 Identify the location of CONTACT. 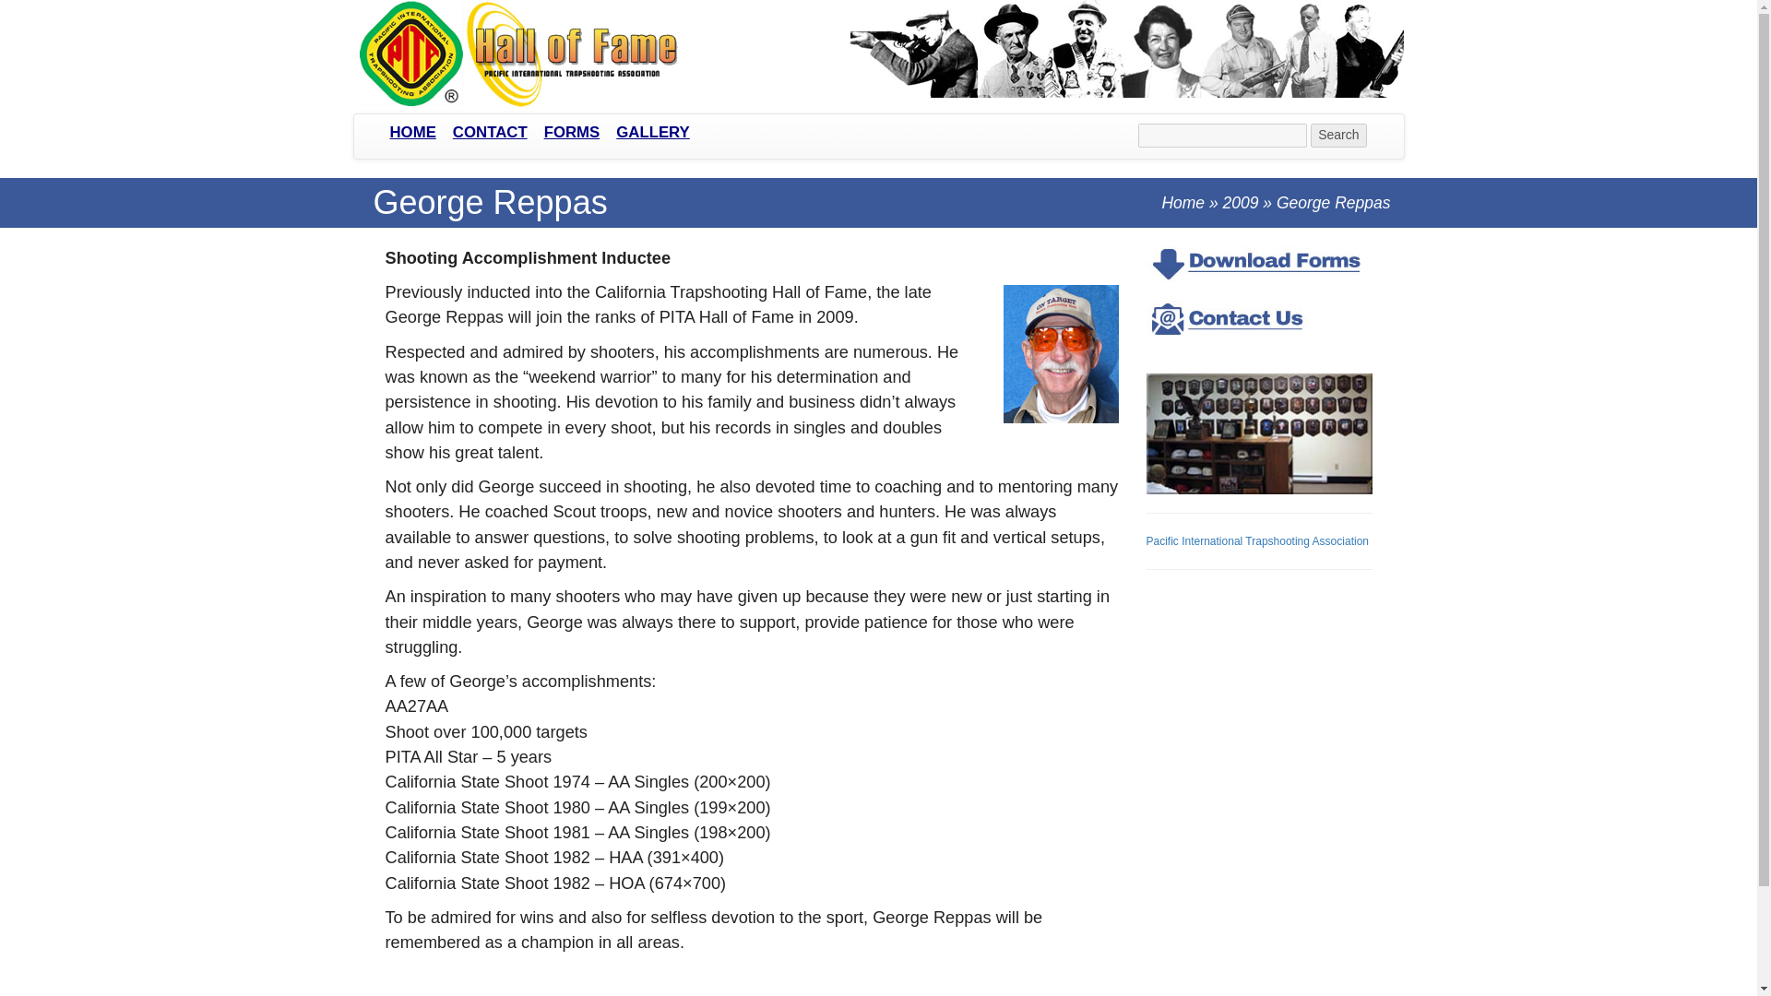
(490, 133).